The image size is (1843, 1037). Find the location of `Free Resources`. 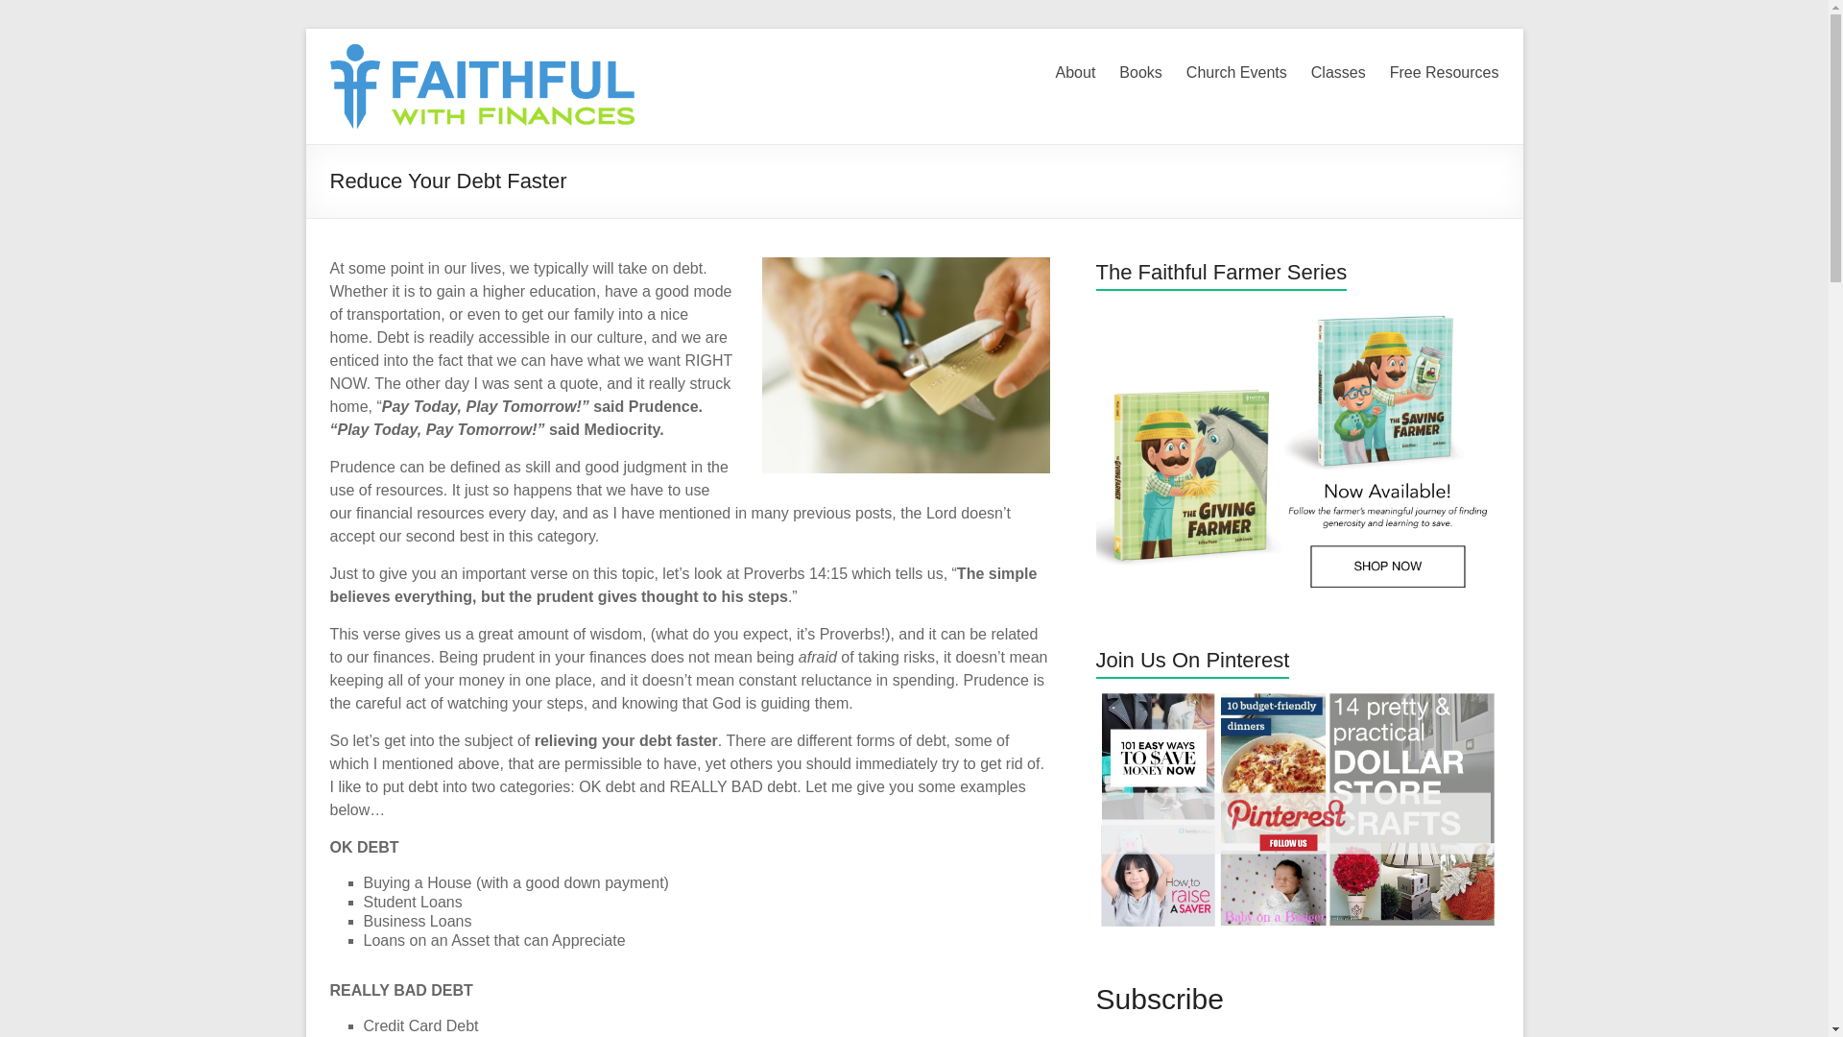

Free Resources is located at coordinates (1444, 69).